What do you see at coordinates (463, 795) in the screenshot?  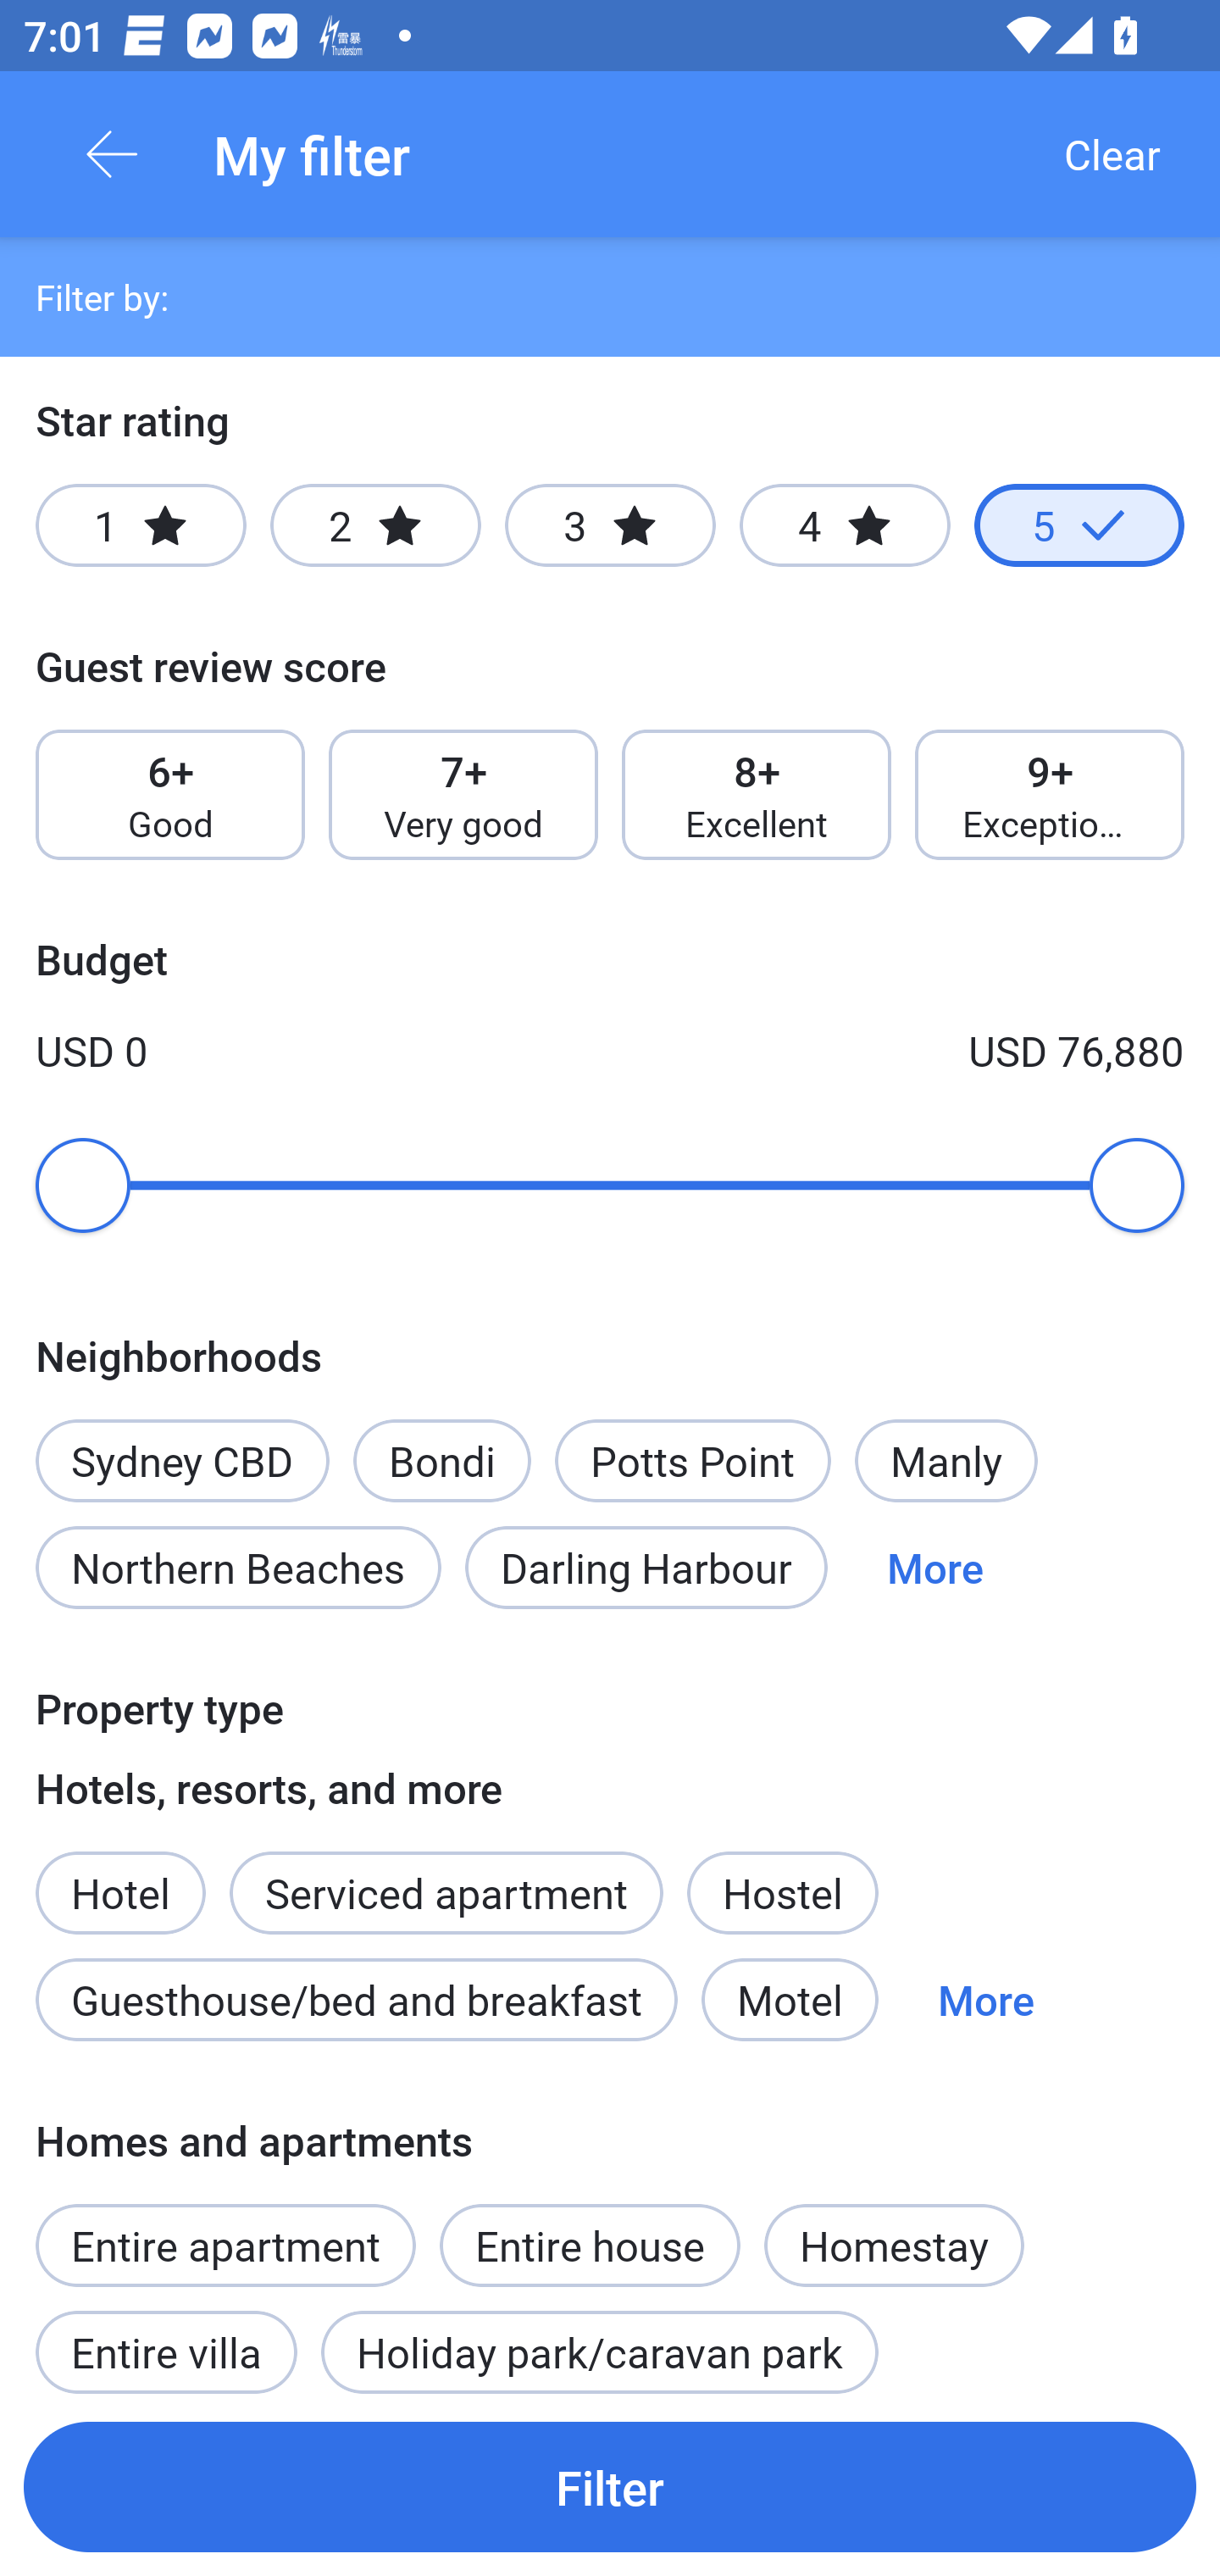 I see `7+ Very good` at bounding box center [463, 795].